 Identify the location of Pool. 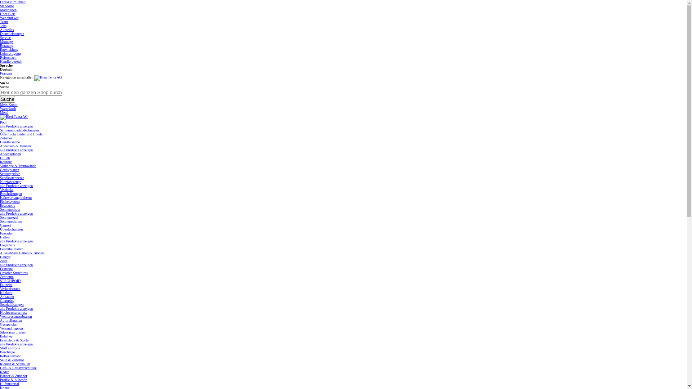
(3, 122).